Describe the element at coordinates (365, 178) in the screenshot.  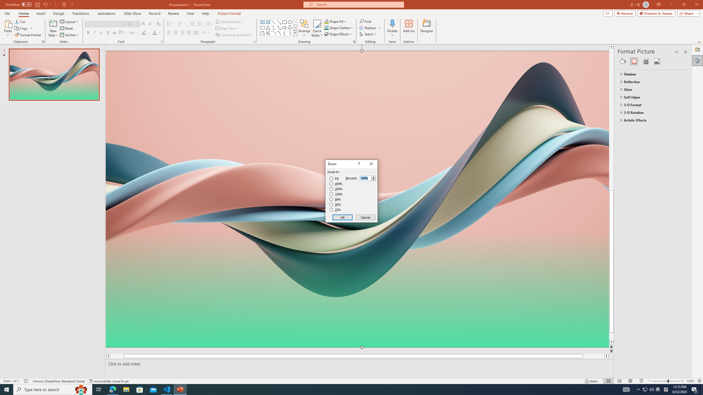
I see `Percent` at that location.